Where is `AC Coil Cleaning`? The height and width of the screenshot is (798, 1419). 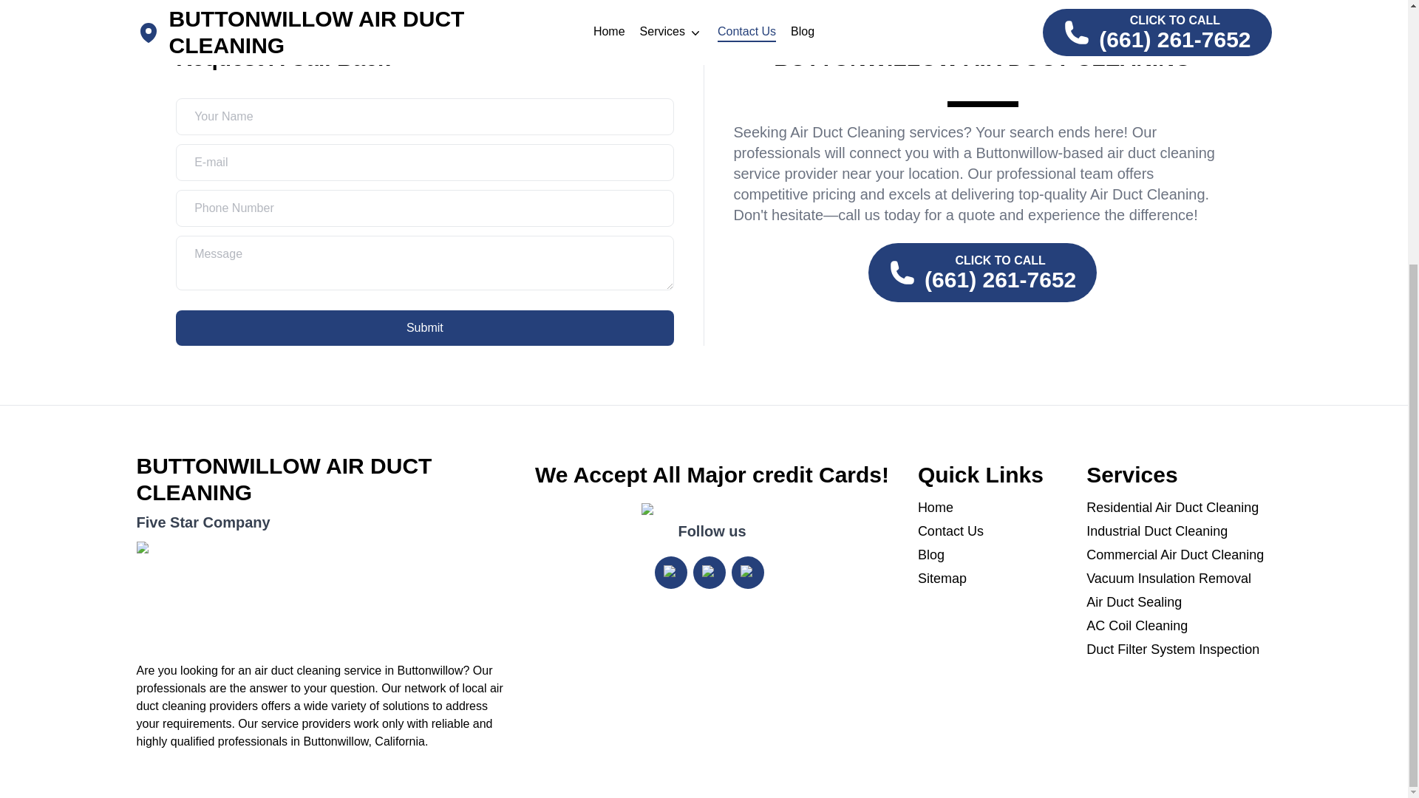 AC Coil Cleaning is located at coordinates (1179, 625).